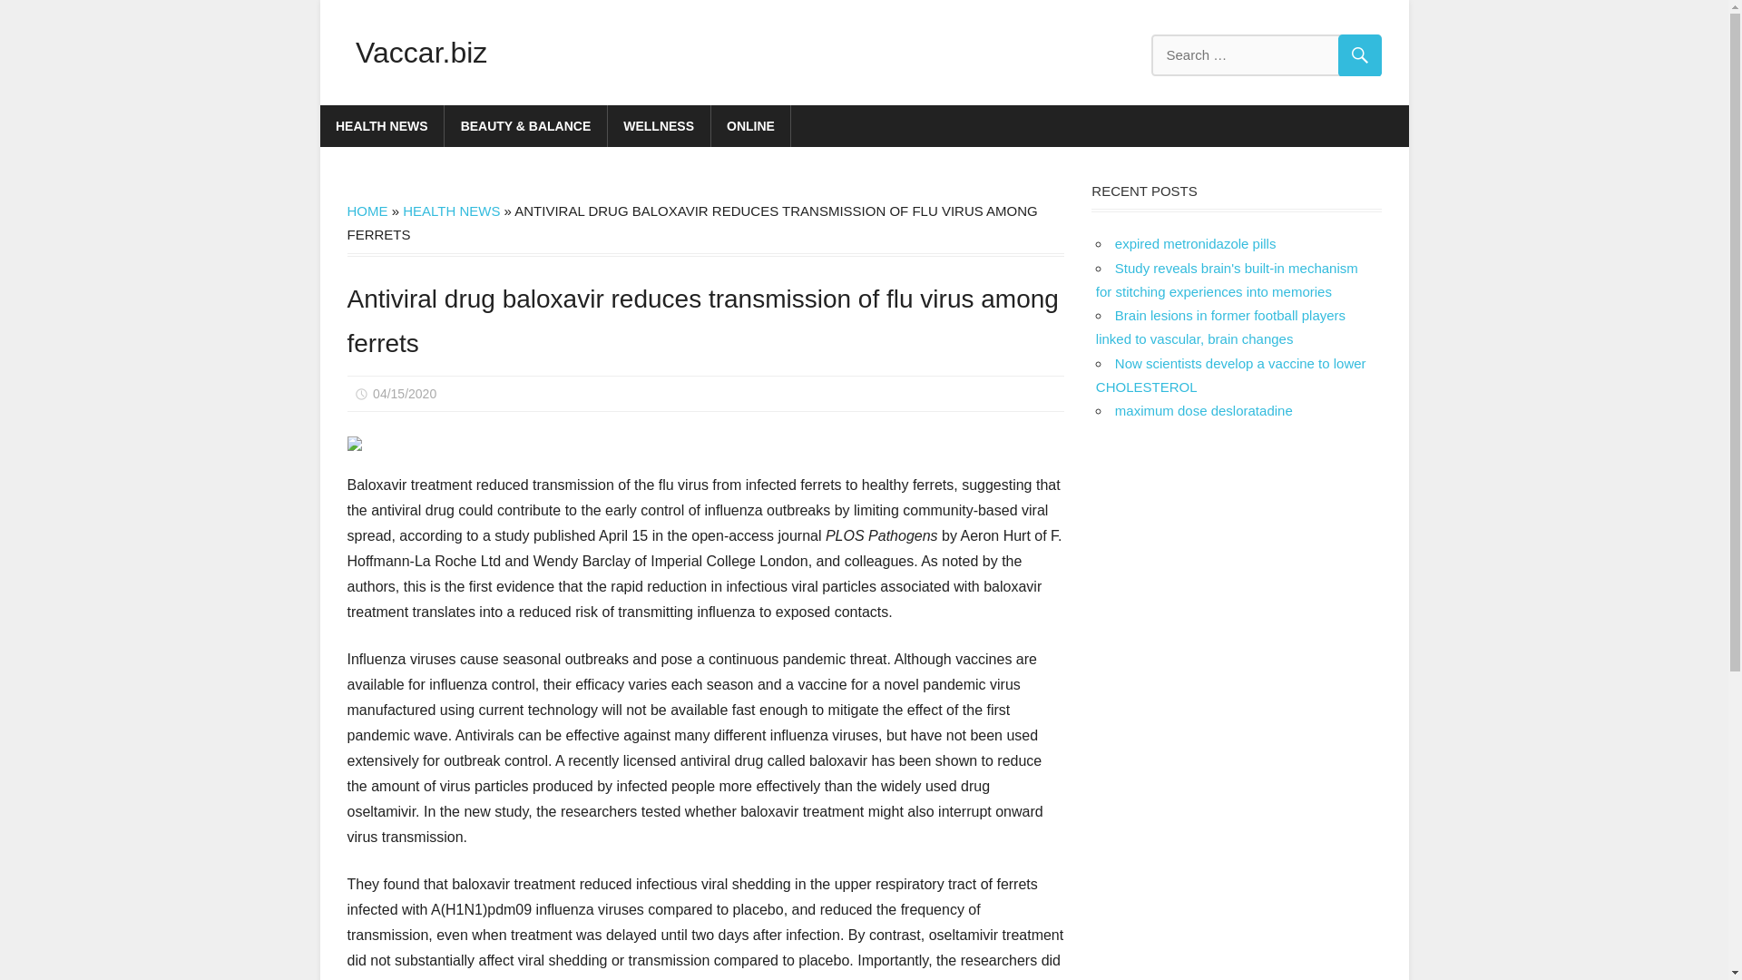 The height and width of the screenshot is (980, 1742). Describe the element at coordinates (1230, 376) in the screenshot. I see `Now scientists develop a vaccine to lower CHOLESTEROL` at that location.